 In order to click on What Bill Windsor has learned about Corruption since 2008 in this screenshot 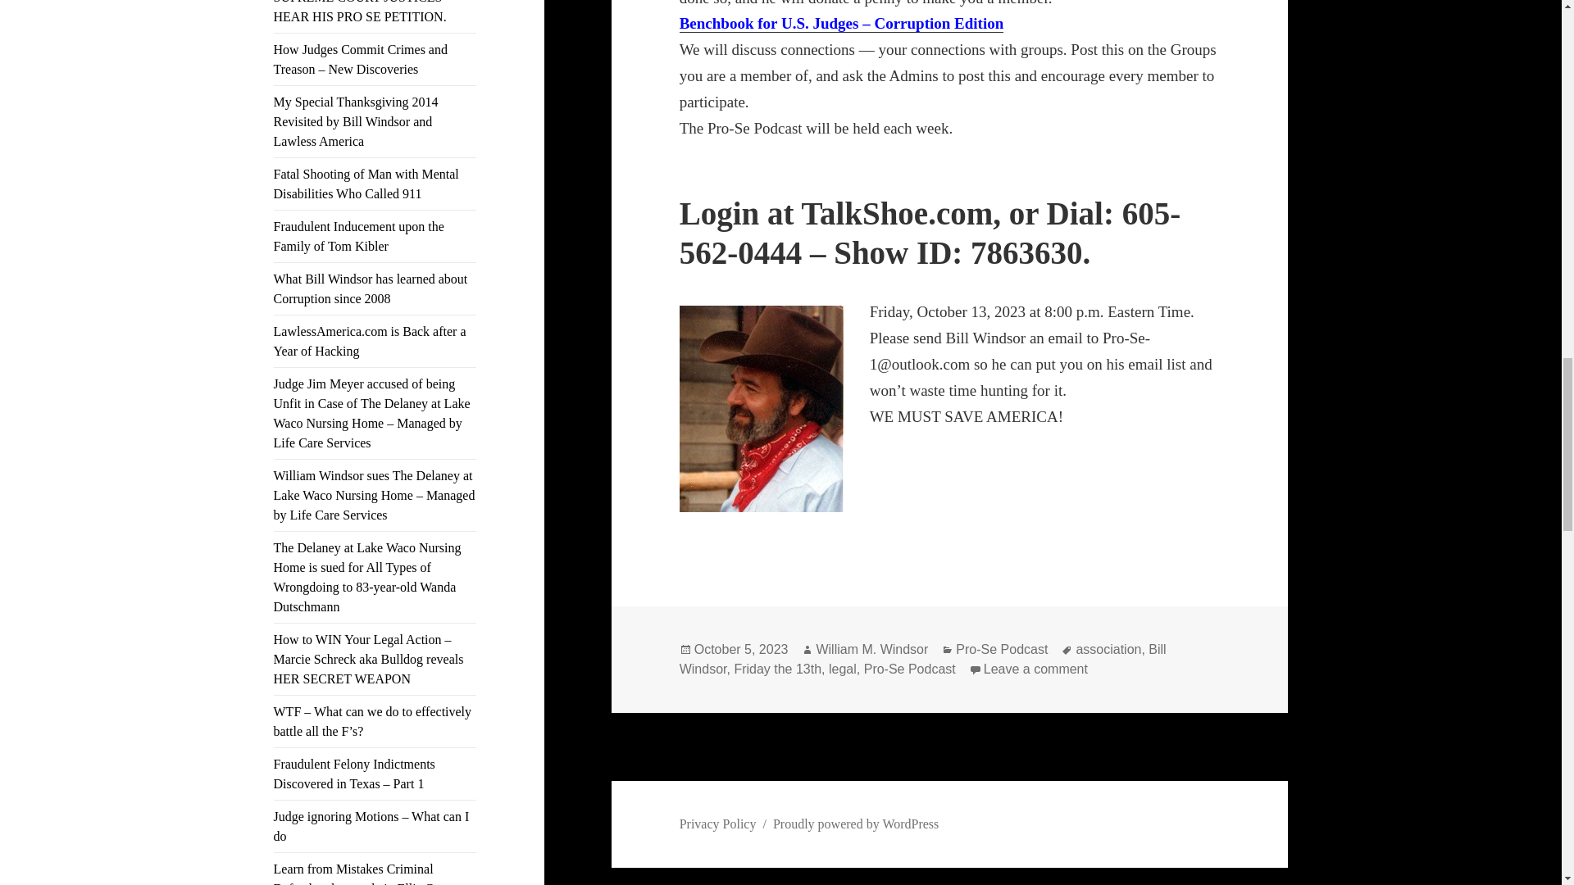, I will do `click(371, 288)`.